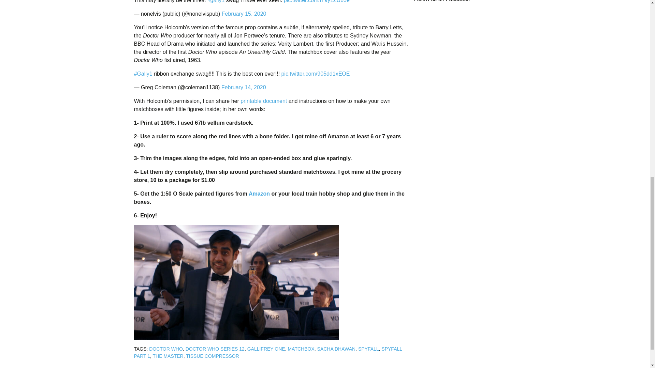 The image size is (655, 368). I want to click on SPYFALL PART 1, so click(267, 352).